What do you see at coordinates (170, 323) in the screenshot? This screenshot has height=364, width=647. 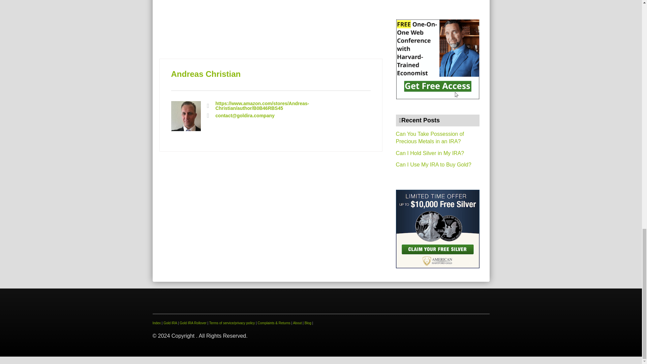 I see `Gold IRA` at bounding box center [170, 323].